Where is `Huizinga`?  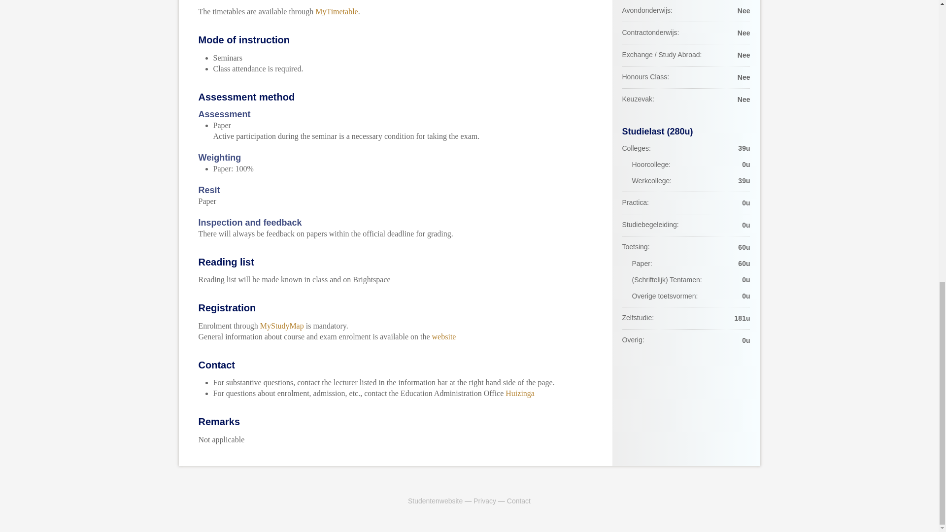 Huizinga is located at coordinates (519, 393).